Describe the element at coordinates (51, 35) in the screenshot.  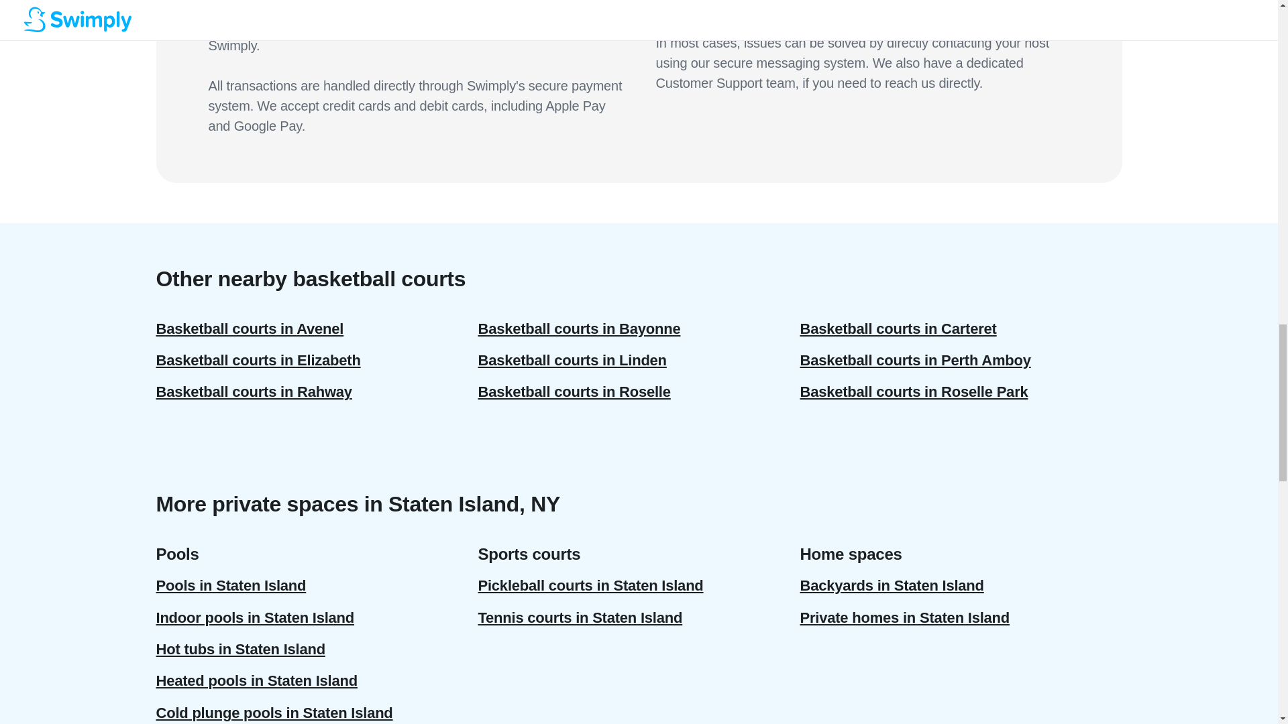
I see `List Tennis` at that location.